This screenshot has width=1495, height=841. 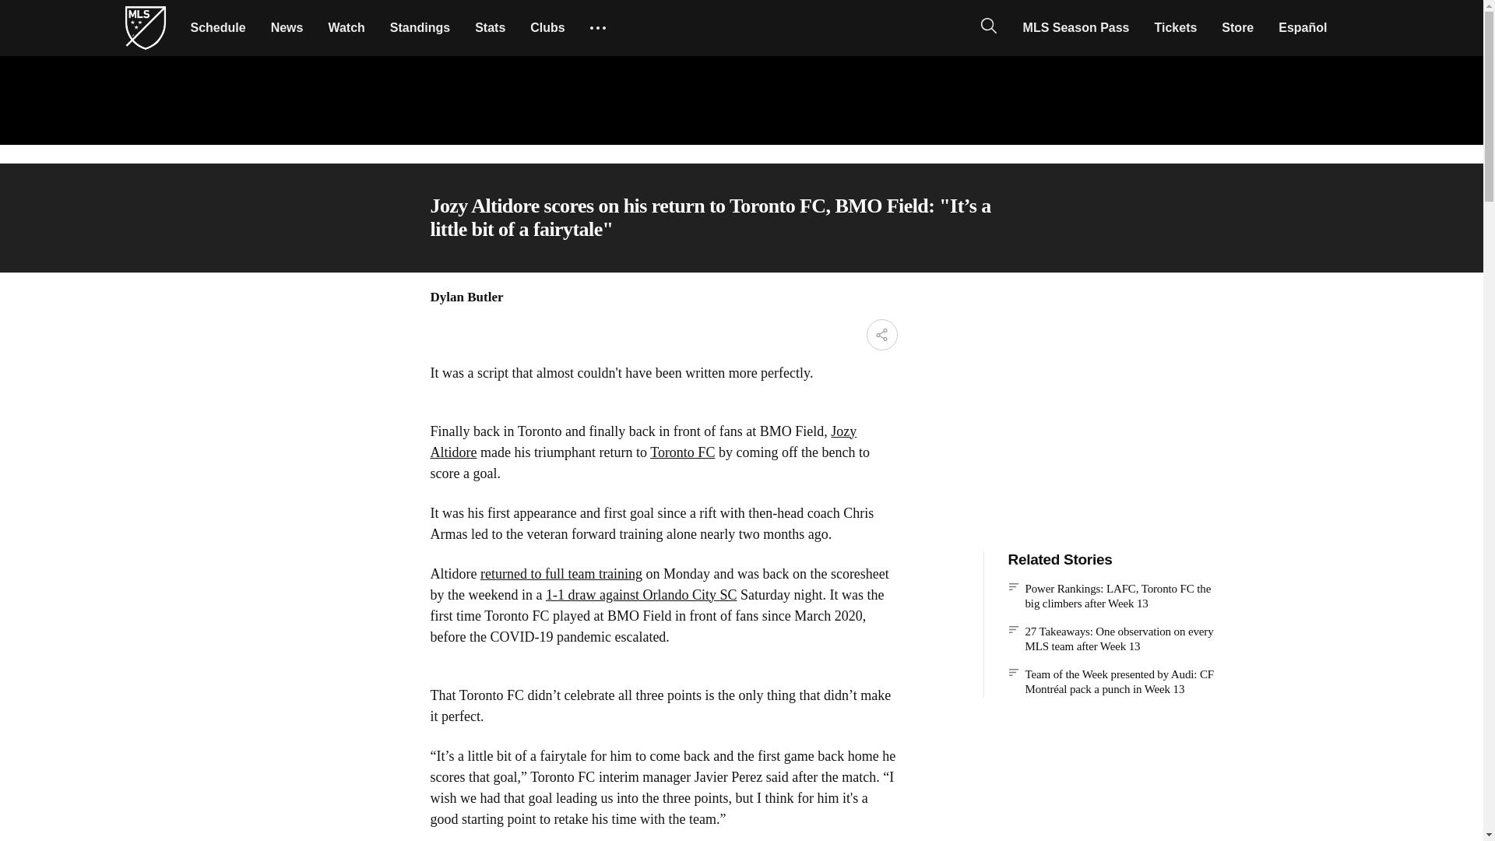 I want to click on Store, so click(x=1238, y=27).